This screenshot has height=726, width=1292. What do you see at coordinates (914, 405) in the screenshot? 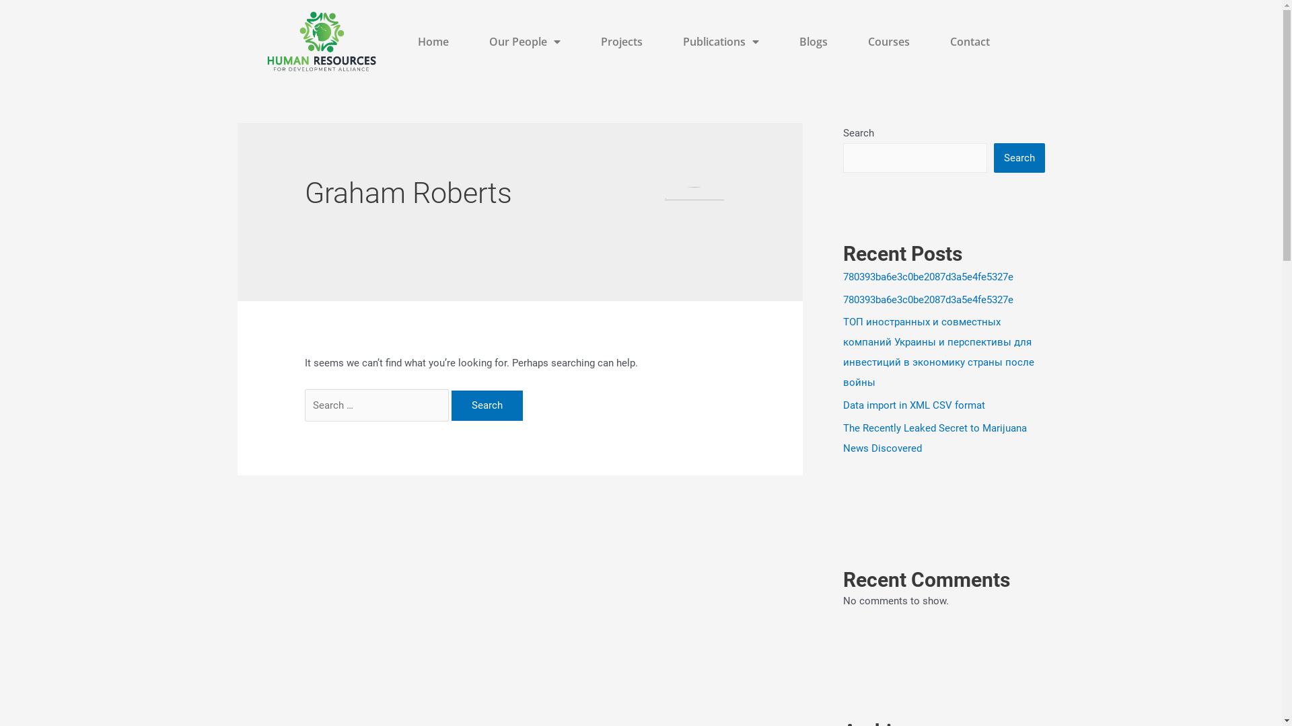
I see `Data import in XML CSV format` at bounding box center [914, 405].